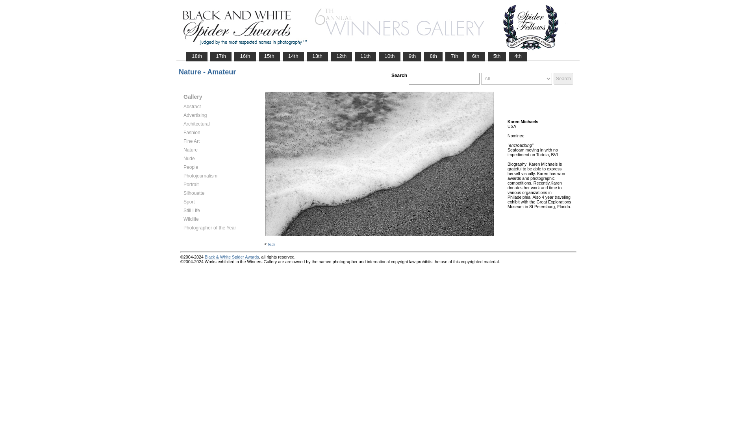 This screenshot has width=756, height=425. What do you see at coordinates (245, 56) in the screenshot?
I see `   16th   ` at bounding box center [245, 56].